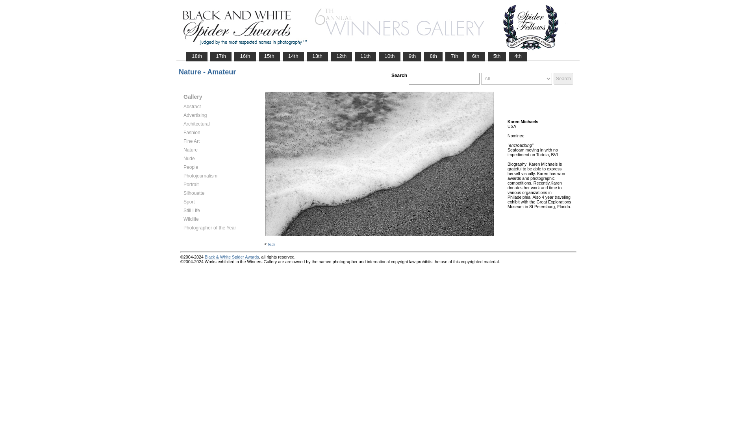 This screenshot has width=756, height=425. What do you see at coordinates (245, 56) in the screenshot?
I see `   16th   ` at bounding box center [245, 56].